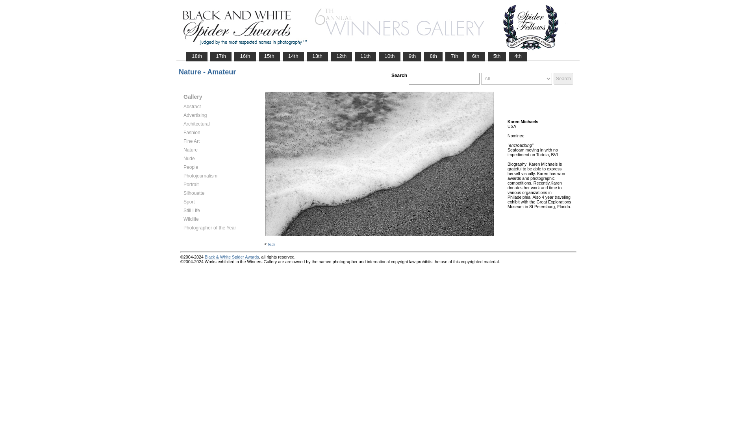 This screenshot has width=756, height=425. What do you see at coordinates (245, 56) in the screenshot?
I see `   16th   ` at bounding box center [245, 56].